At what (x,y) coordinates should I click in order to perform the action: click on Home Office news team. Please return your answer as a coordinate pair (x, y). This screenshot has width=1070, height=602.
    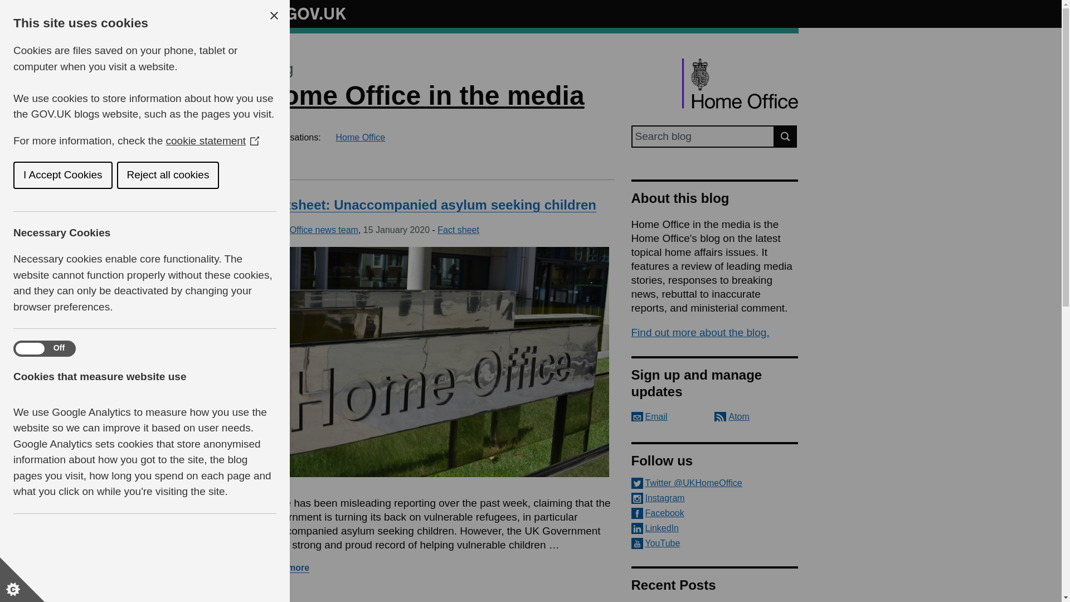
    Looking at the image, I should click on (310, 230).